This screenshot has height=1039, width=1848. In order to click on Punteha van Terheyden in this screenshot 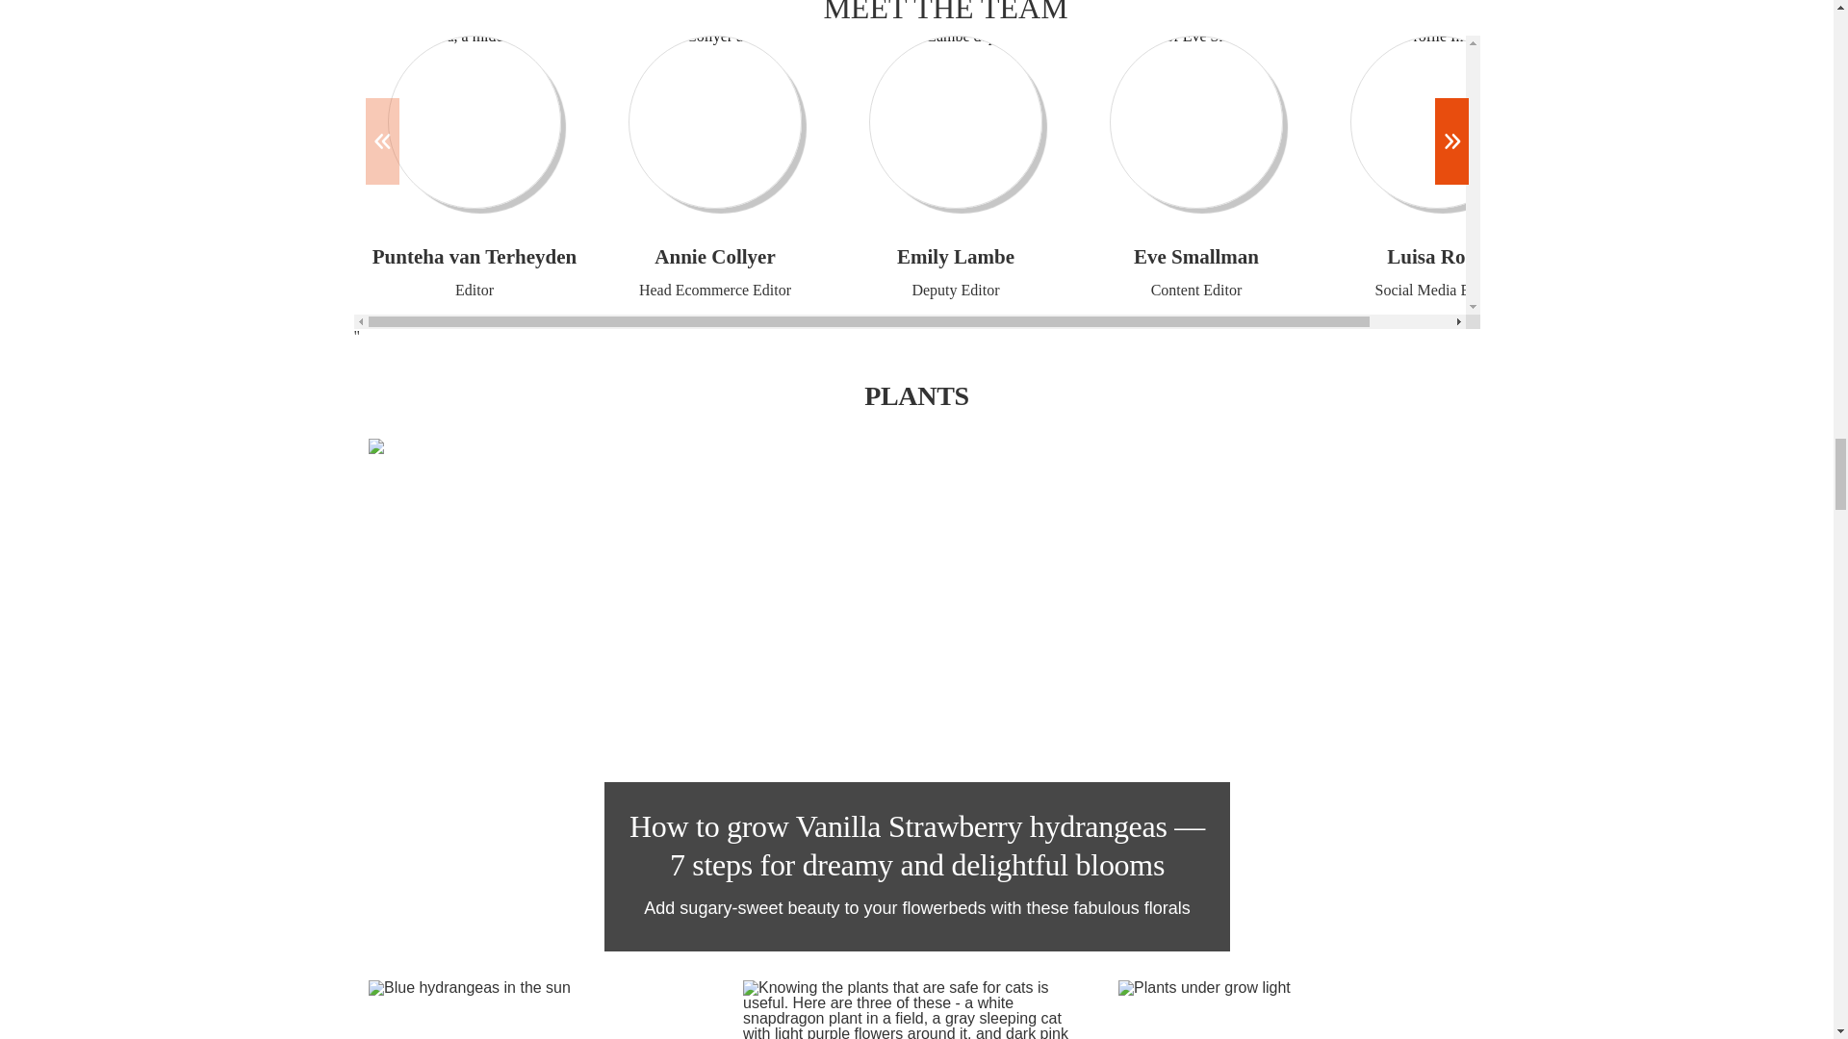, I will do `click(473, 121)`.